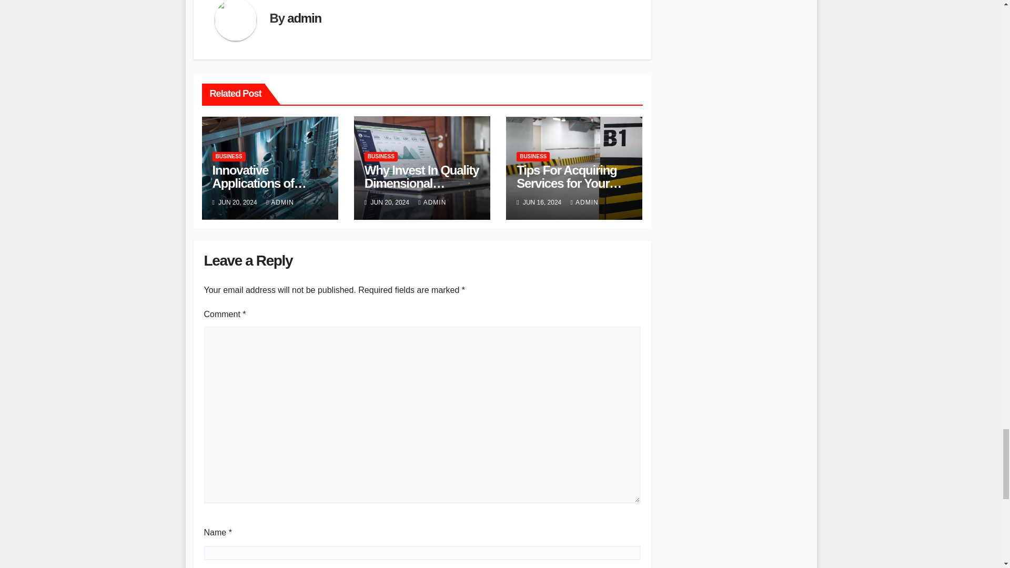 Image resolution: width=1010 pixels, height=568 pixels. What do you see at coordinates (304, 18) in the screenshot?
I see `admin` at bounding box center [304, 18].